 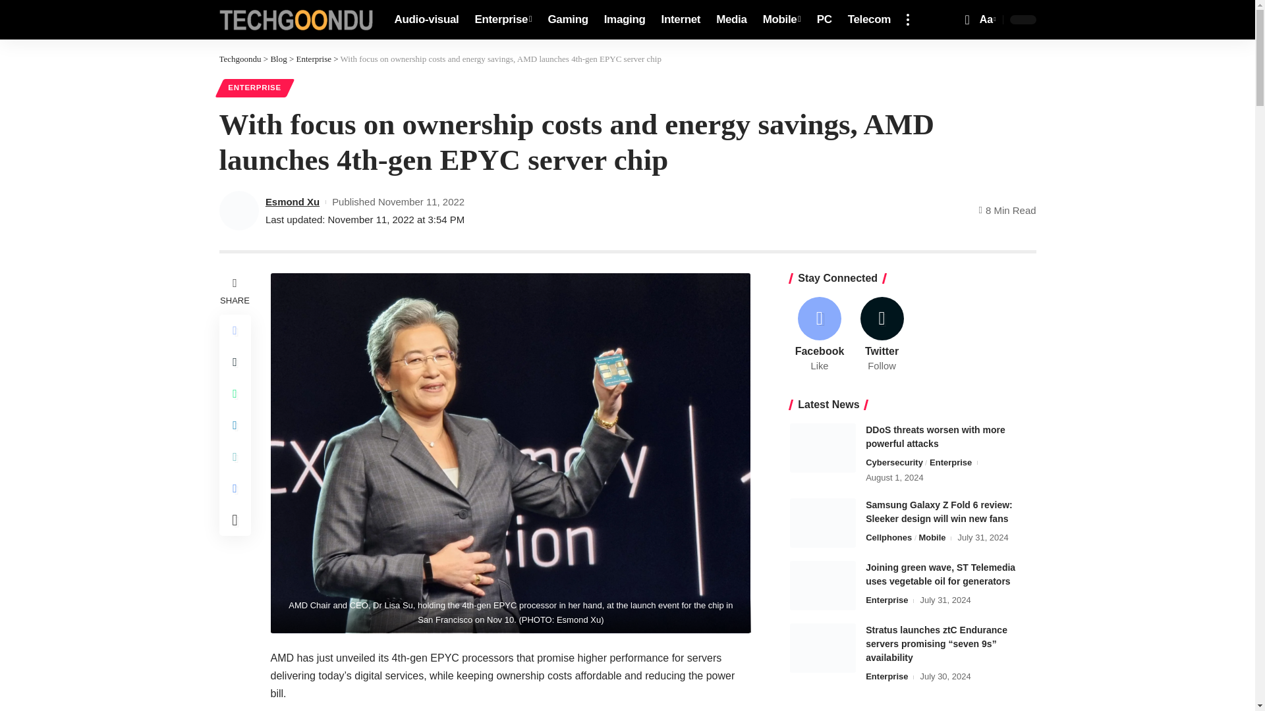 What do you see at coordinates (314, 59) in the screenshot?
I see `Enterprise` at bounding box center [314, 59].